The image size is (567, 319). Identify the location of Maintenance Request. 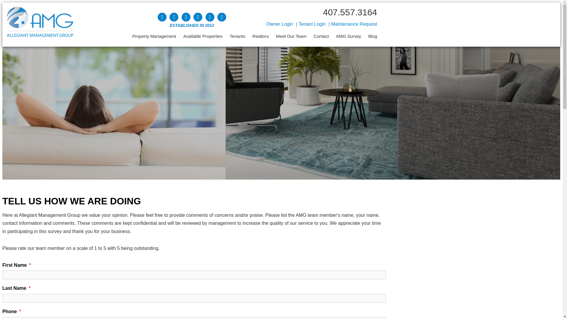
(354, 24).